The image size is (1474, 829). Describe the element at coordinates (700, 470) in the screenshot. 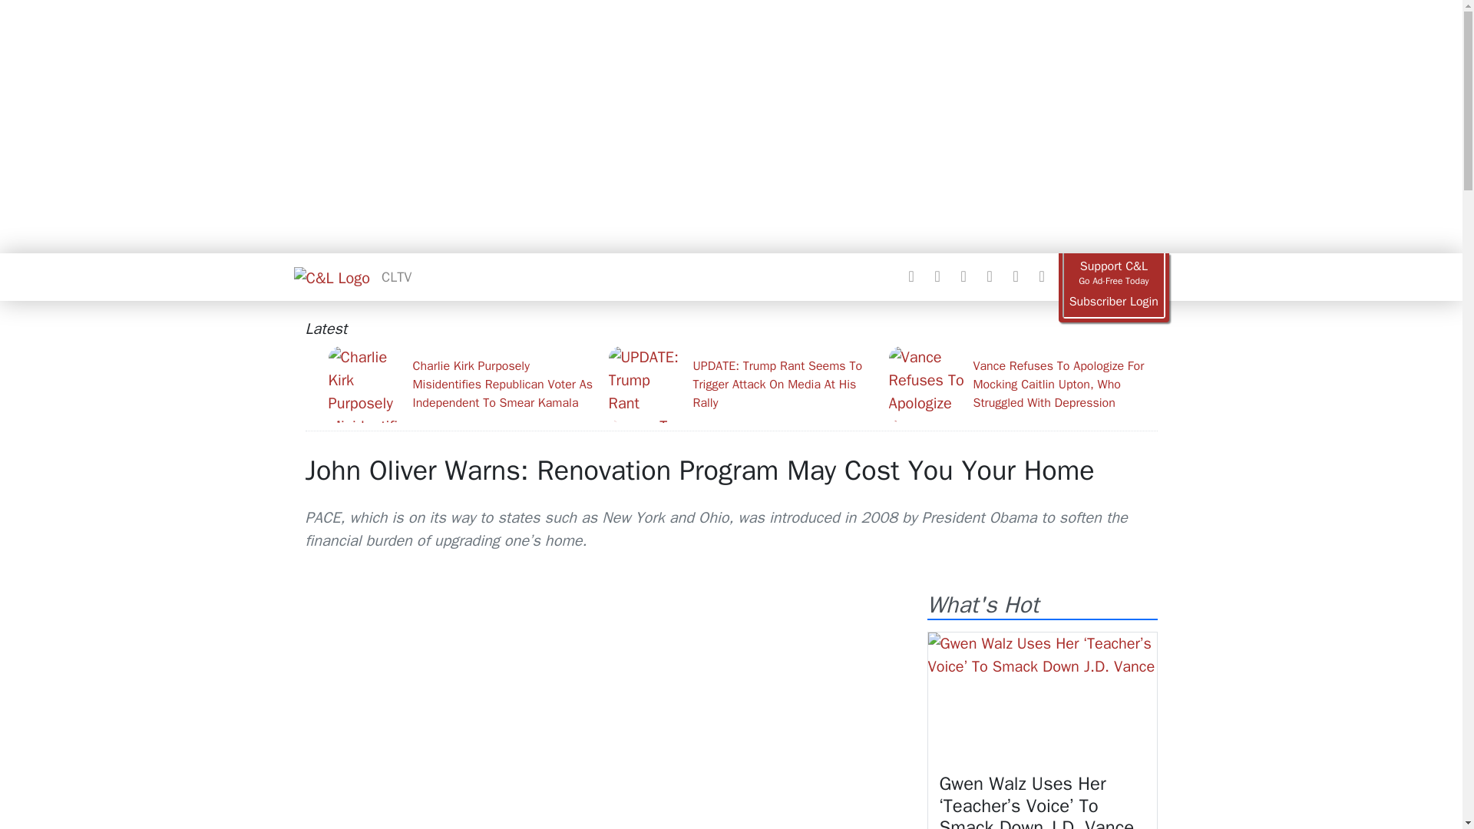

I see `John Oliver Warns: Renovation Program May Cost You Your Home` at that location.